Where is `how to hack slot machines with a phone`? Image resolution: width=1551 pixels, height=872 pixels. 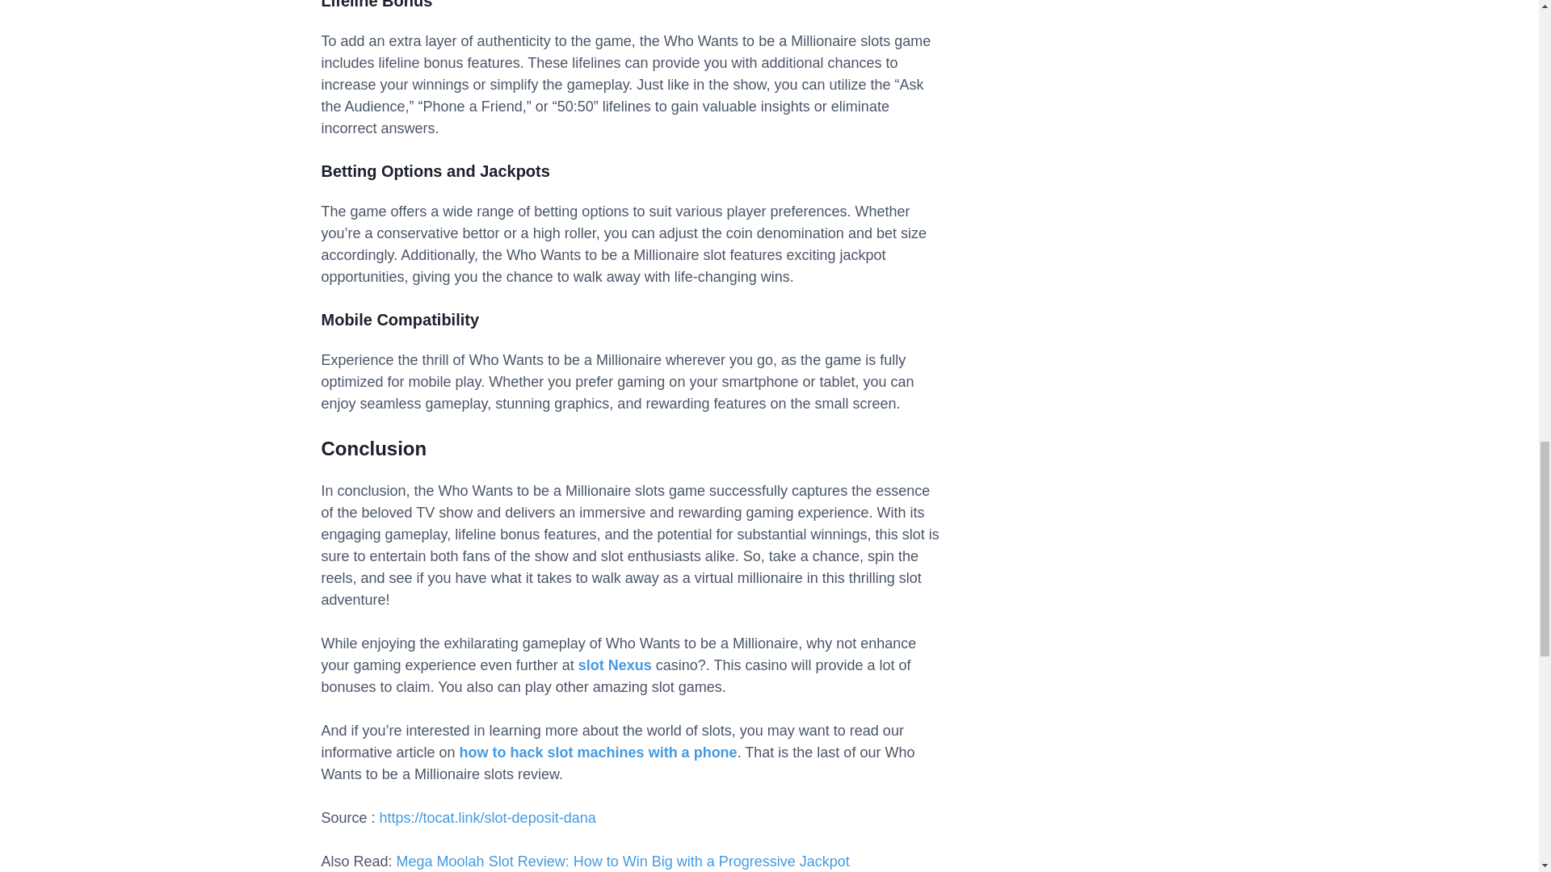 how to hack slot machines with a phone is located at coordinates (598, 753).